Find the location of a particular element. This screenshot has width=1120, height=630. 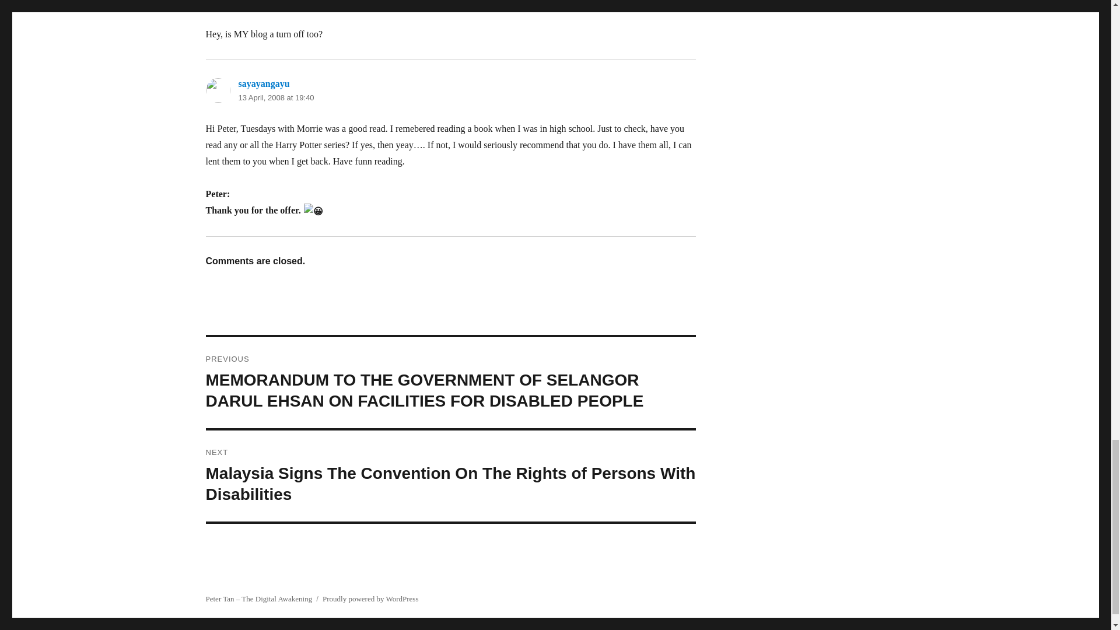

13 April, 2008 at 19:40 is located at coordinates (275, 97).